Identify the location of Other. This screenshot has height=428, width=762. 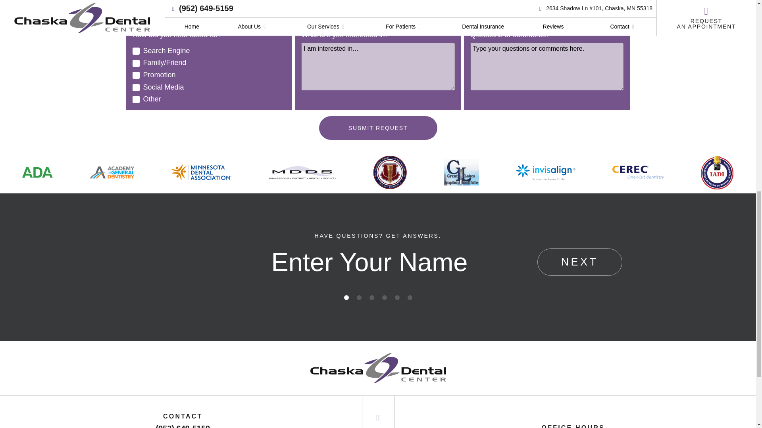
(136, 99).